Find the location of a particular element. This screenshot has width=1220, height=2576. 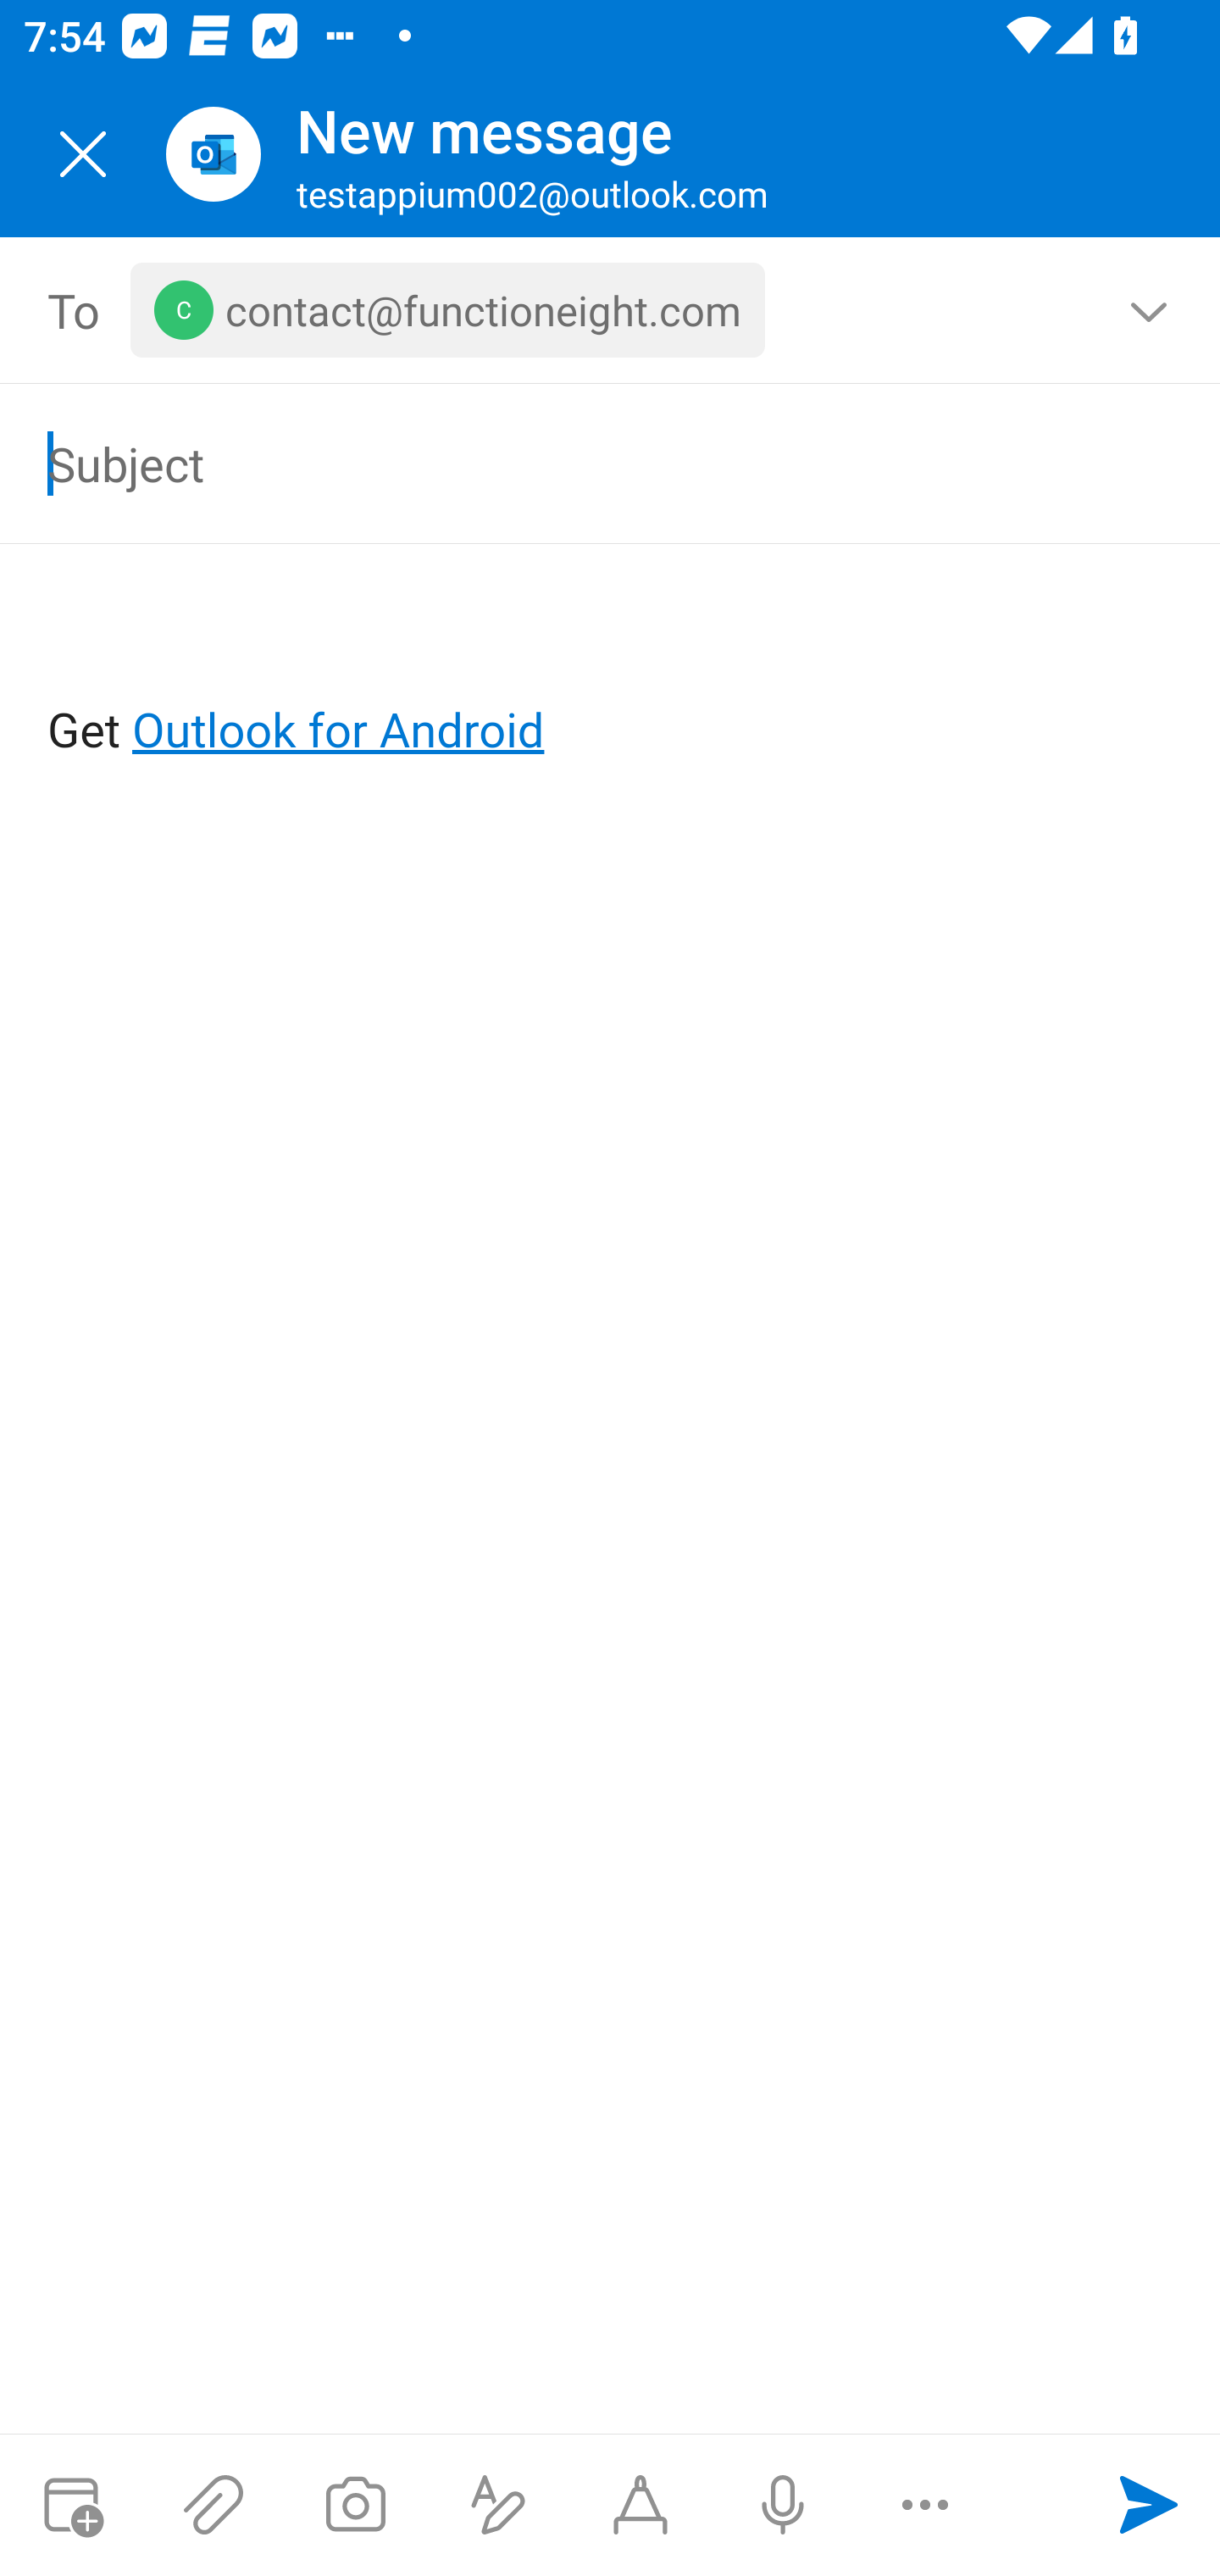

Attach meeting is located at coordinates (71, 2505).